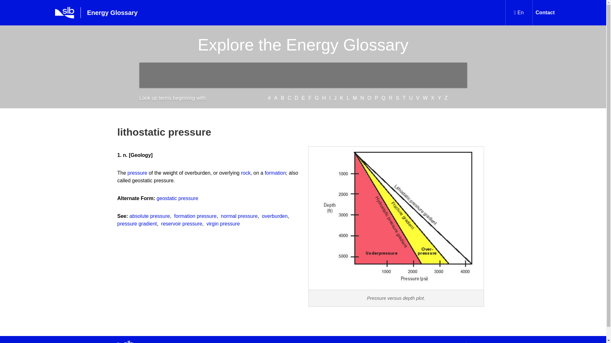 This screenshot has width=611, height=343. I want to click on En, so click(519, 13).